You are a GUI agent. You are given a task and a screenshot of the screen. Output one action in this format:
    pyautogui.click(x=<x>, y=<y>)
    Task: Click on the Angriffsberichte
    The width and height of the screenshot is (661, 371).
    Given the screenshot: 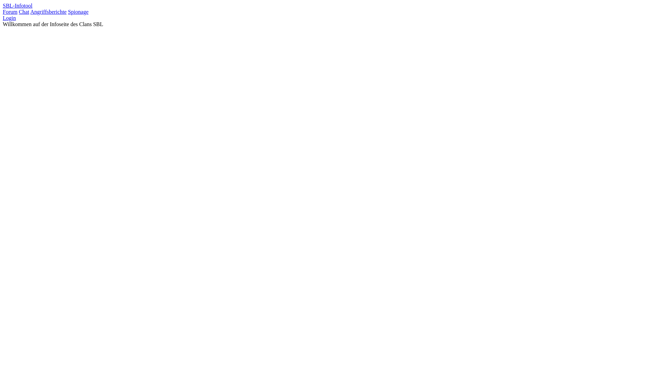 What is the action you would take?
    pyautogui.click(x=48, y=12)
    